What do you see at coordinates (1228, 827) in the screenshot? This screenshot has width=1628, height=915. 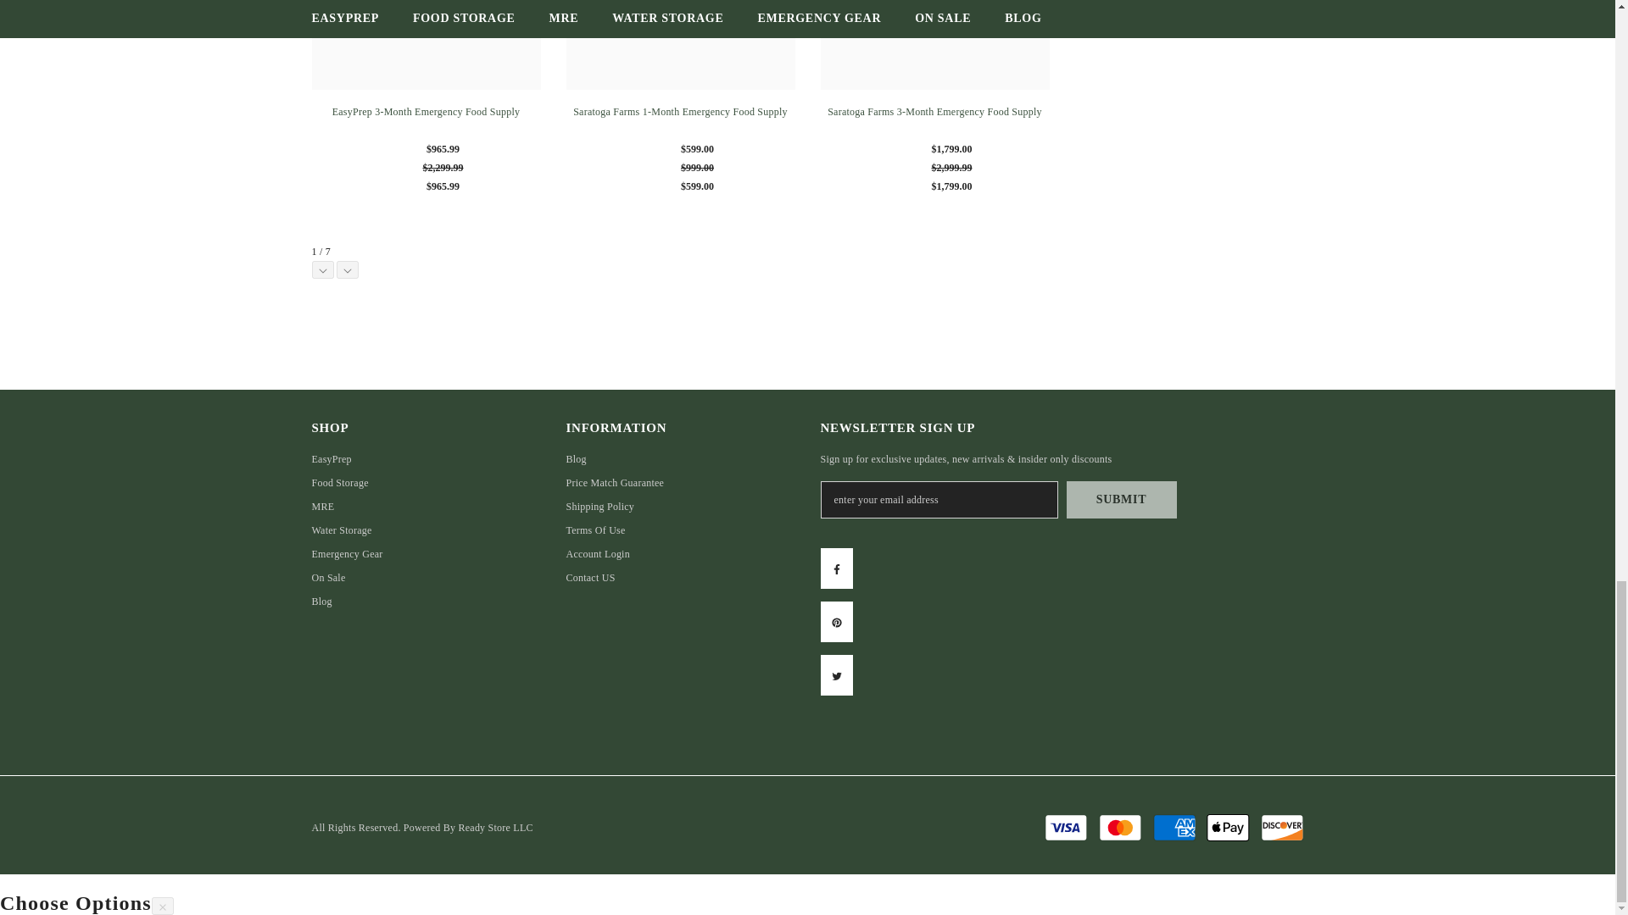 I see `Apple Pay` at bounding box center [1228, 827].